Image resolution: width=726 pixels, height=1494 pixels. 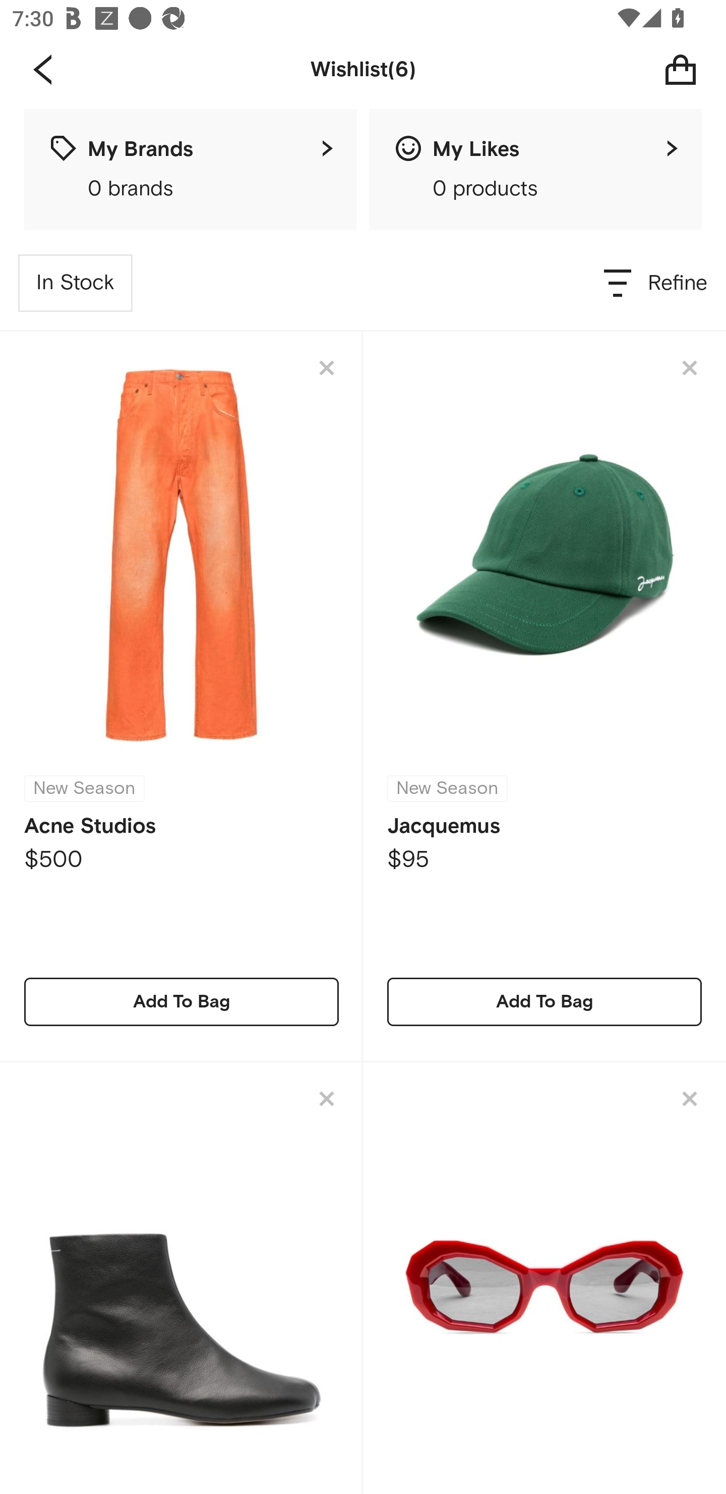 I want to click on Add To Bag, so click(x=181, y=1001).